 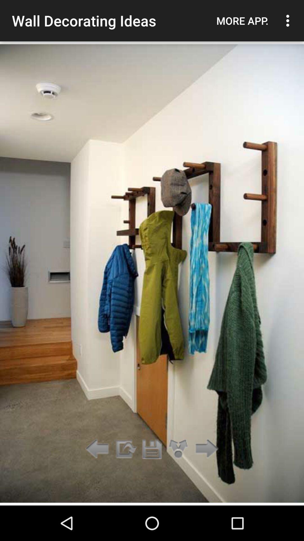 What do you see at coordinates (289, 21) in the screenshot?
I see `select the item next to more app. icon` at bounding box center [289, 21].